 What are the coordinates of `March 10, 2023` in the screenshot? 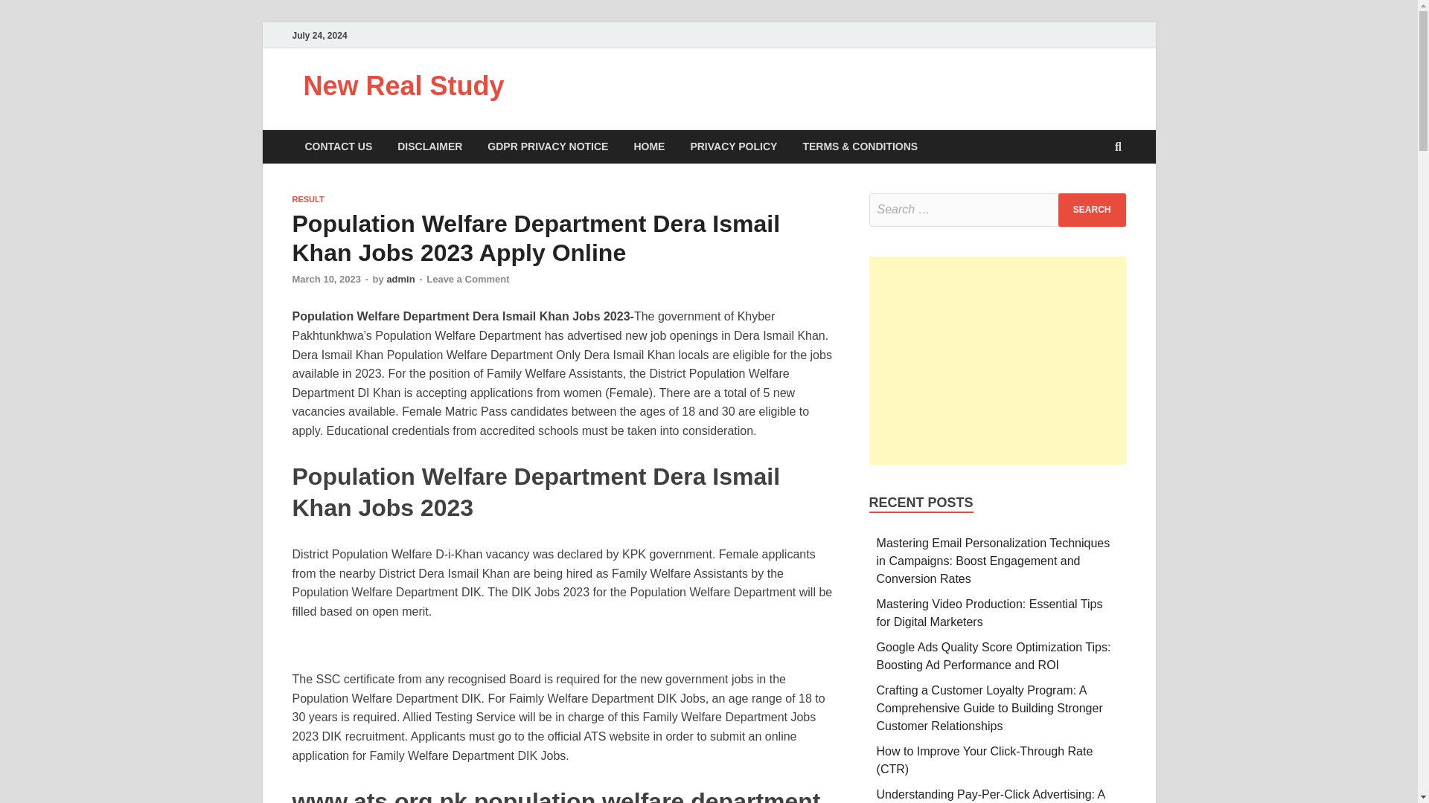 It's located at (326, 280).